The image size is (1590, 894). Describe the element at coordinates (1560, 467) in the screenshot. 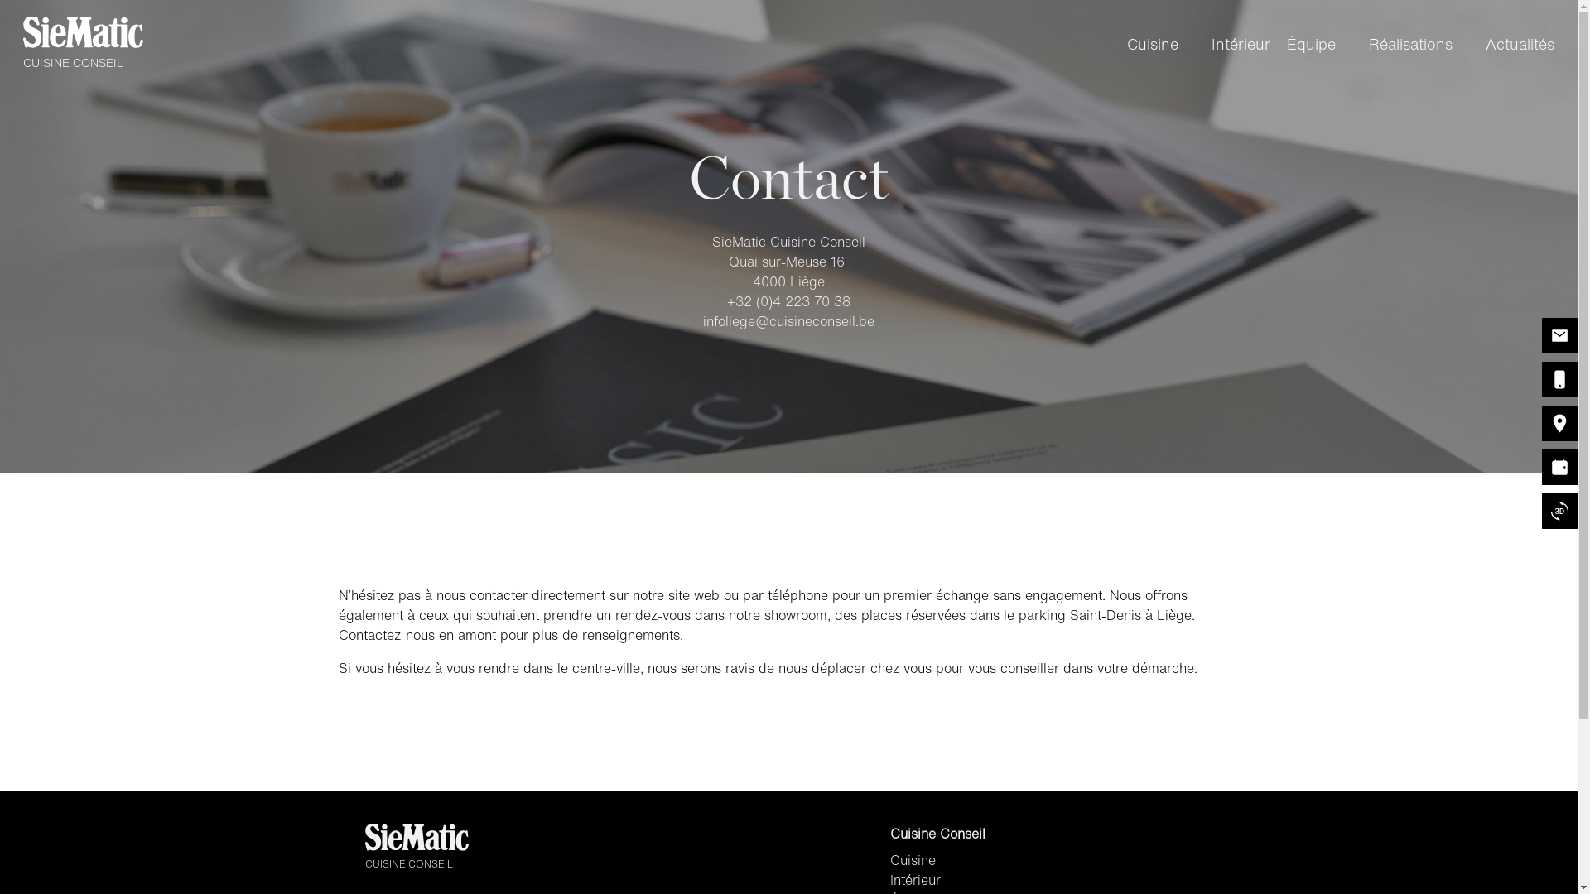

I see `Heures d'ouverture` at that location.